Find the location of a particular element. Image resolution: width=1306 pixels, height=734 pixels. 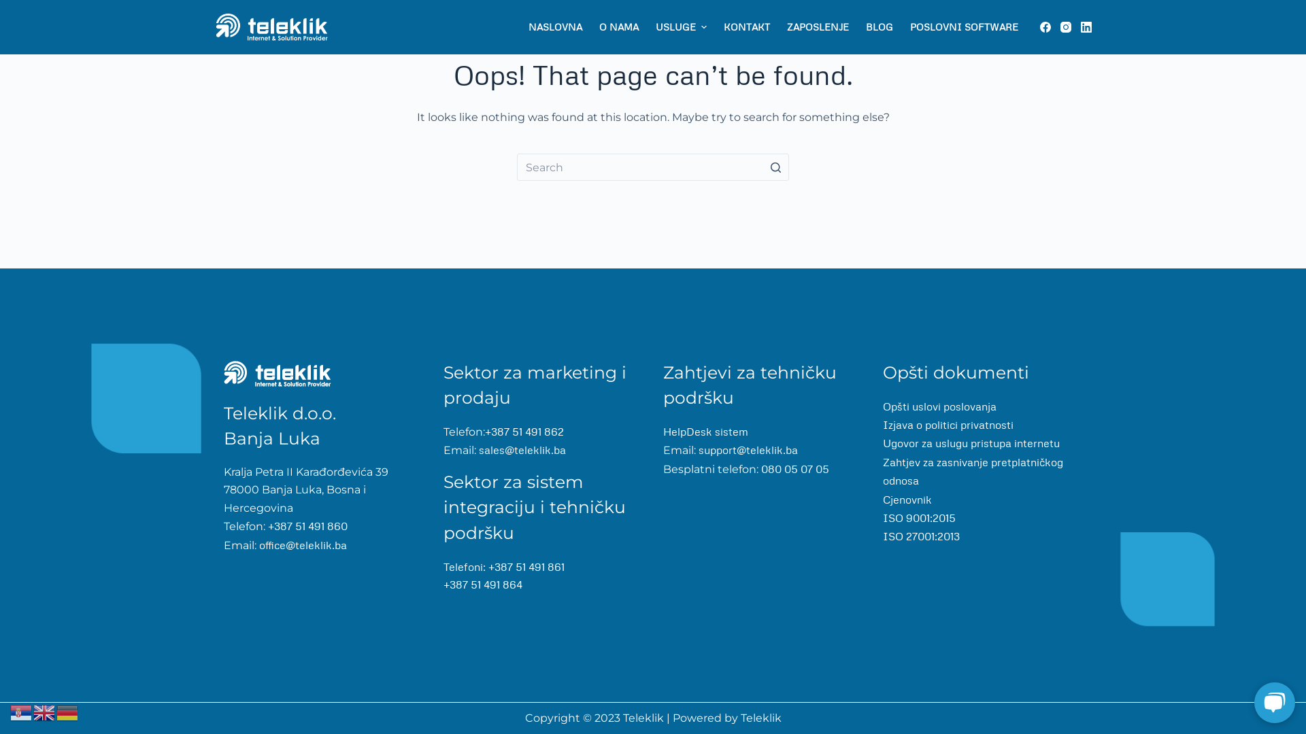

ISO 9001:2015 is located at coordinates (920, 518).